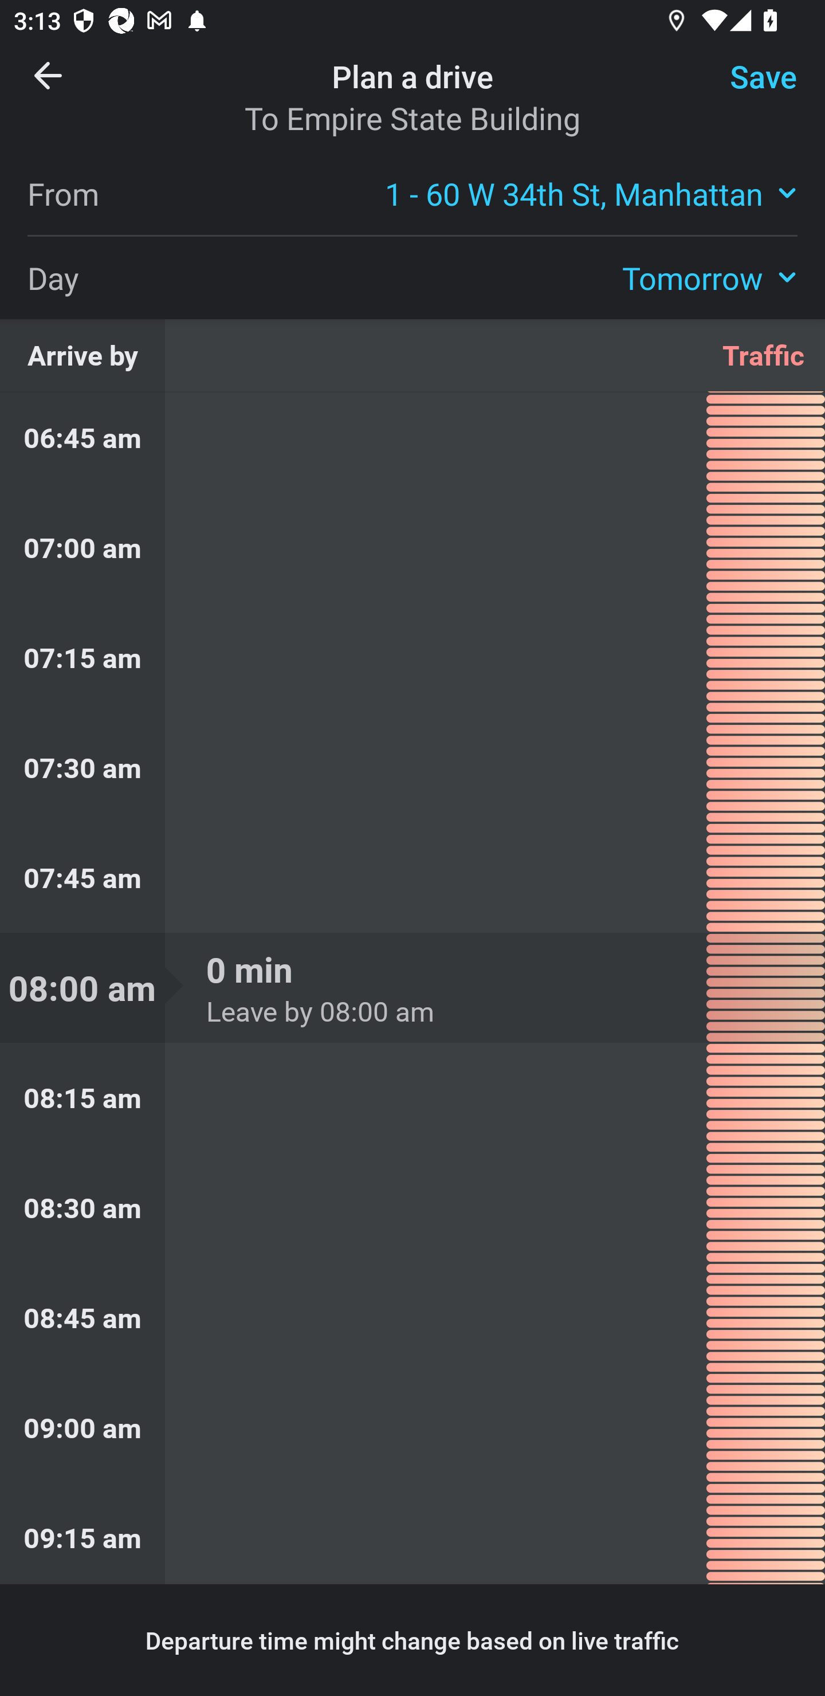 This screenshot has height=1696, width=825. What do you see at coordinates (747, 89) in the screenshot?
I see `Settings` at bounding box center [747, 89].